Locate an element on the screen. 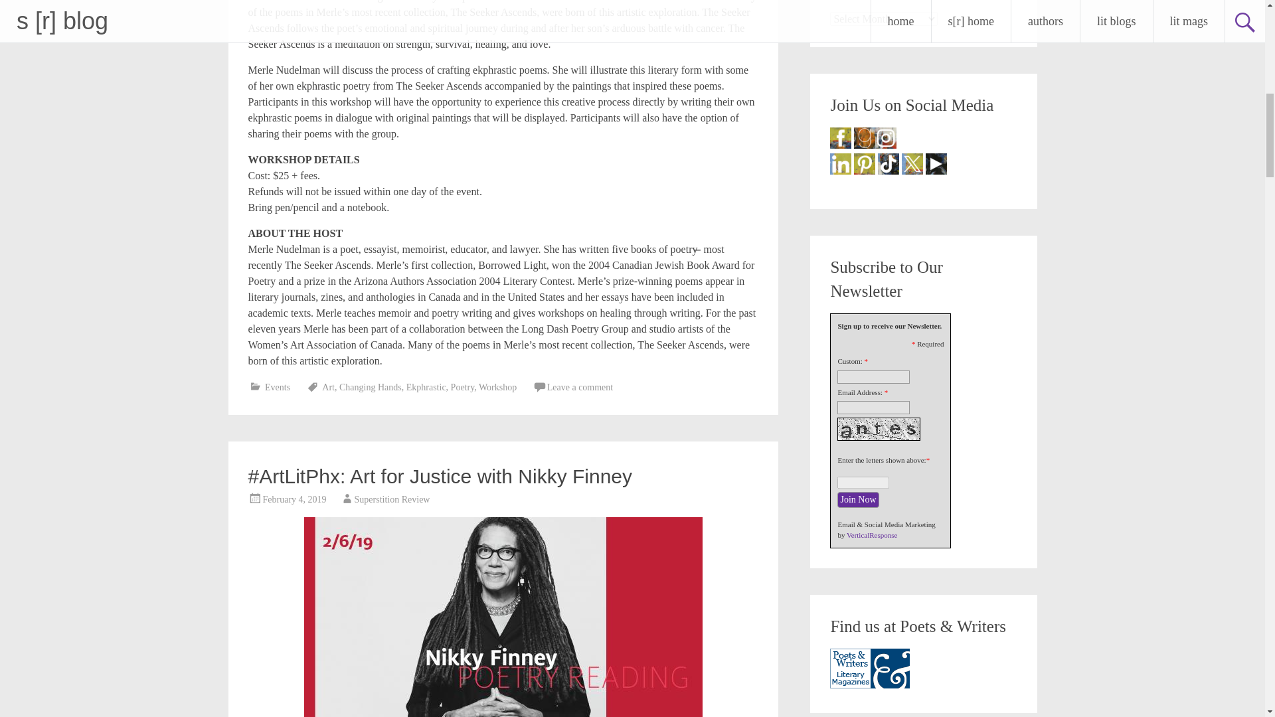 The image size is (1275, 717). February 4, 2019 is located at coordinates (294, 499).